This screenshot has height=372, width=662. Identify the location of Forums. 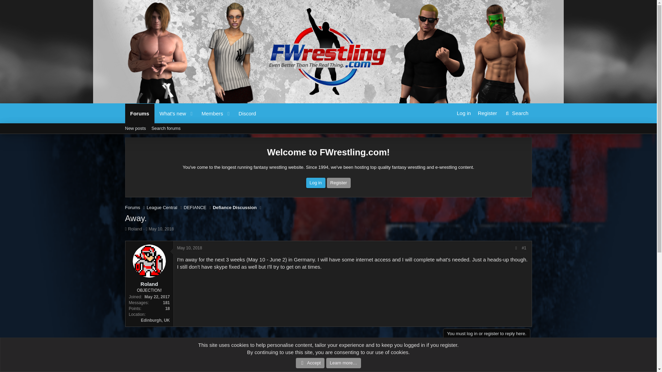
(139, 113).